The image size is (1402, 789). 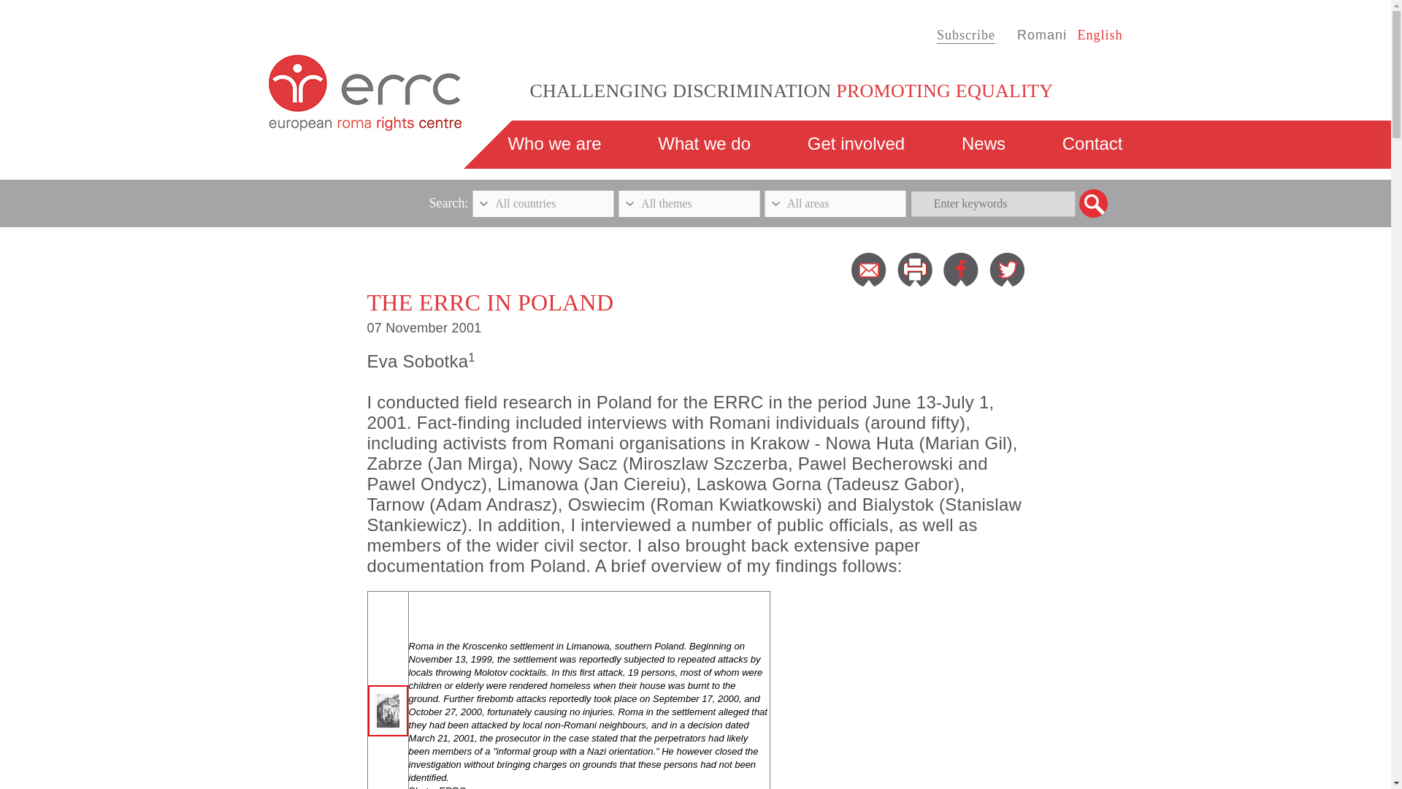 What do you see at coordinates (983, 143) in the screenshot?
I see `News` at bounding box center [983, 143].